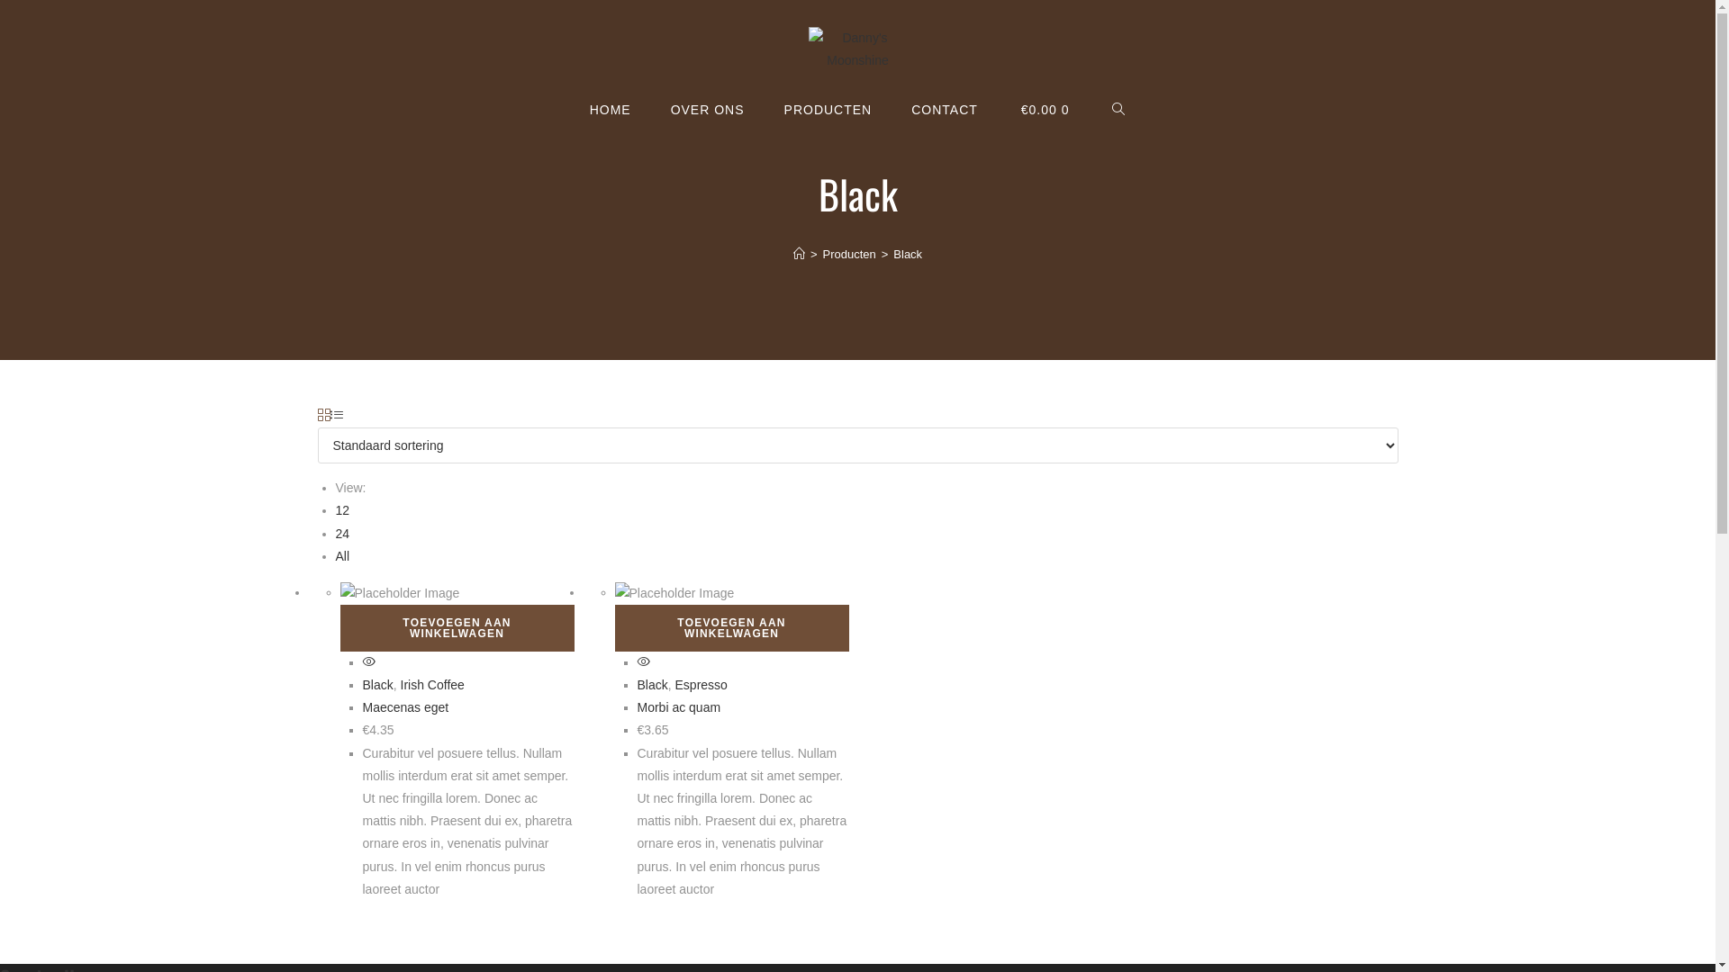 This screenshot has height=972, width=1729. I want to click on Maecenas eget, so click(405, 707).